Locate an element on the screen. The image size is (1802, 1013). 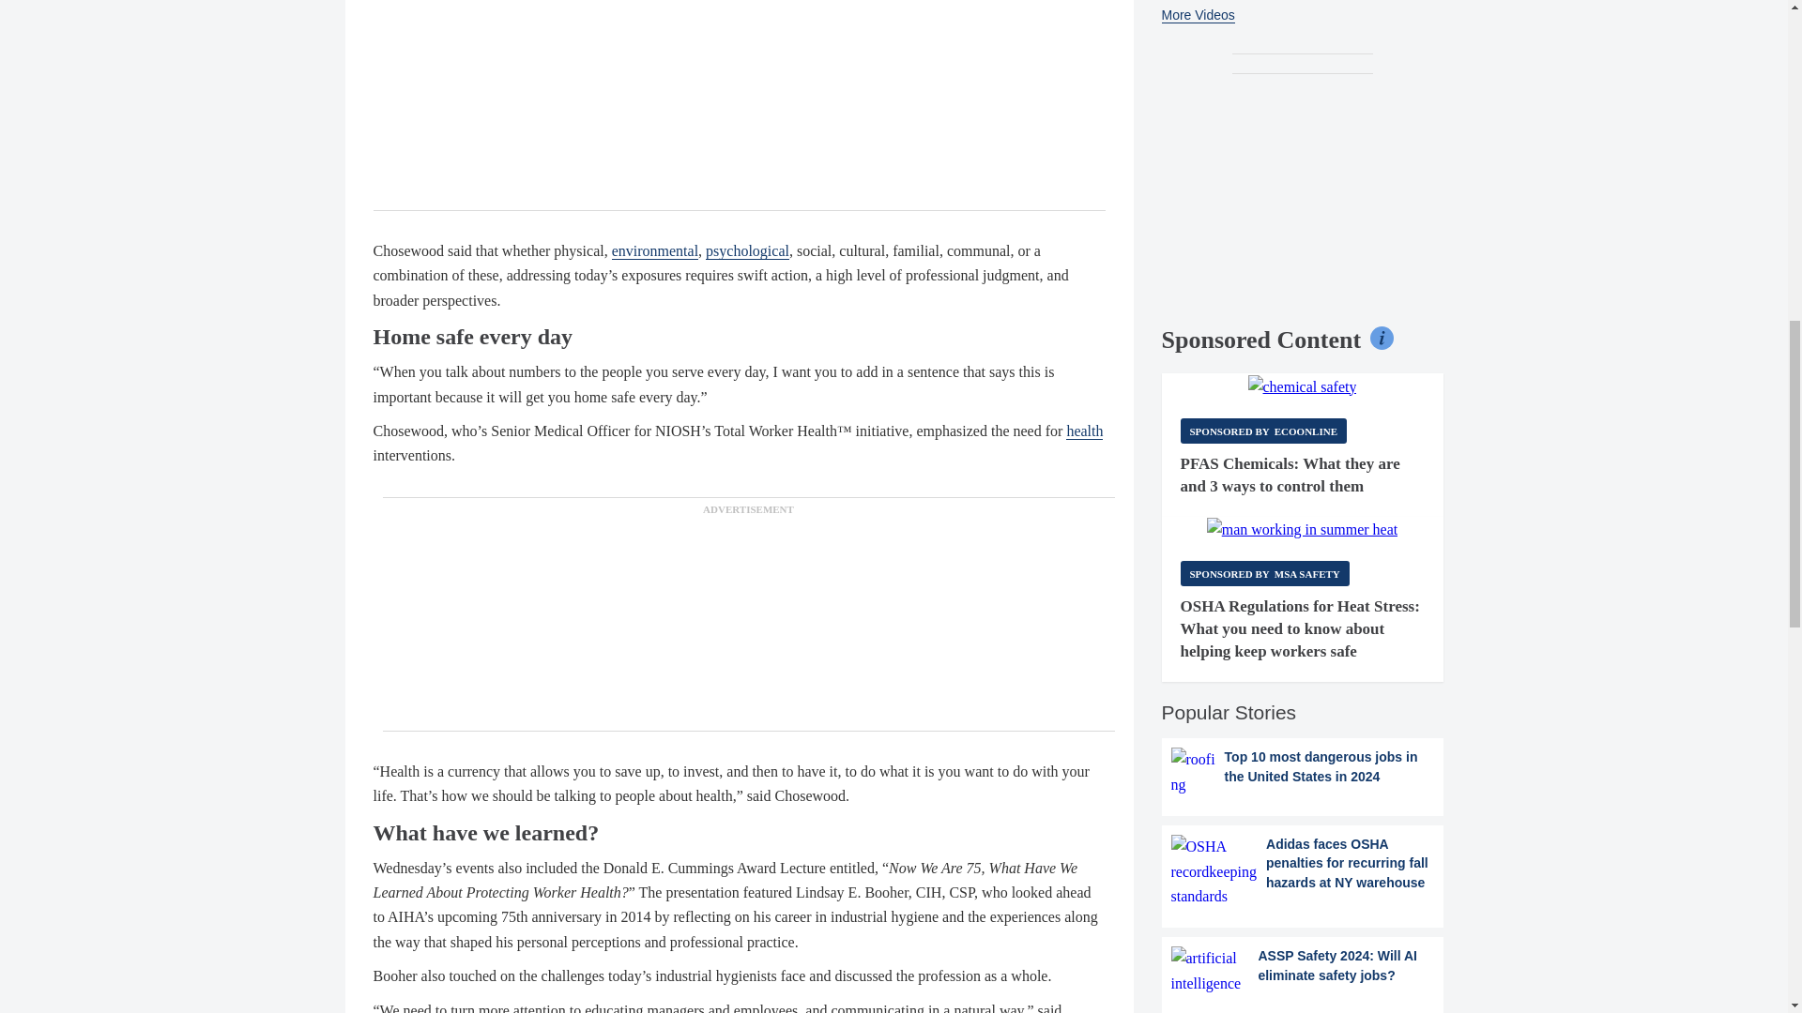
chemical safety is located at coordinates (1303, 386).